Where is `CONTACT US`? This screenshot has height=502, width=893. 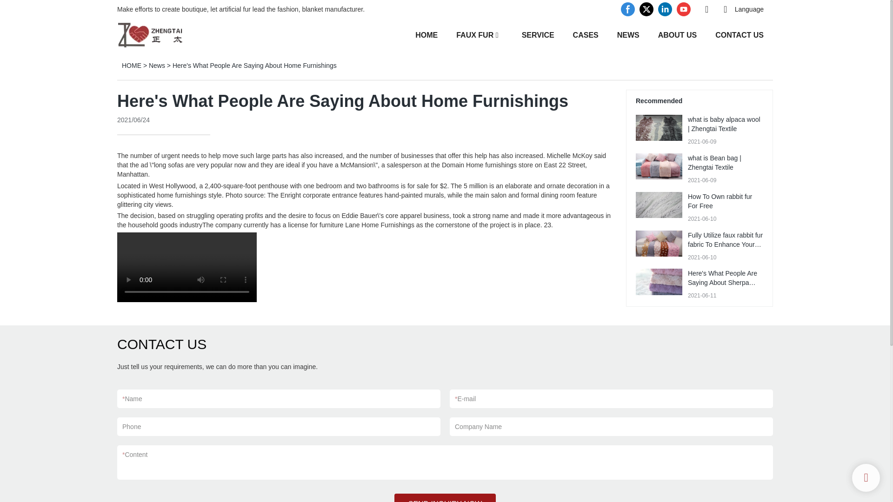 CONTACT US is located at coordinates (739, 34).